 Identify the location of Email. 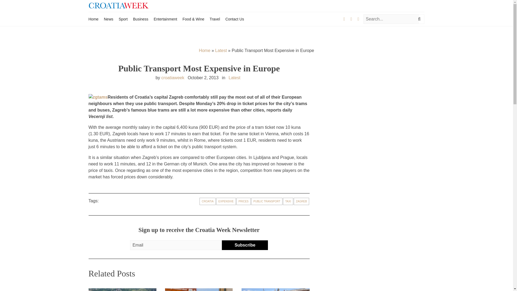
(178, 245).